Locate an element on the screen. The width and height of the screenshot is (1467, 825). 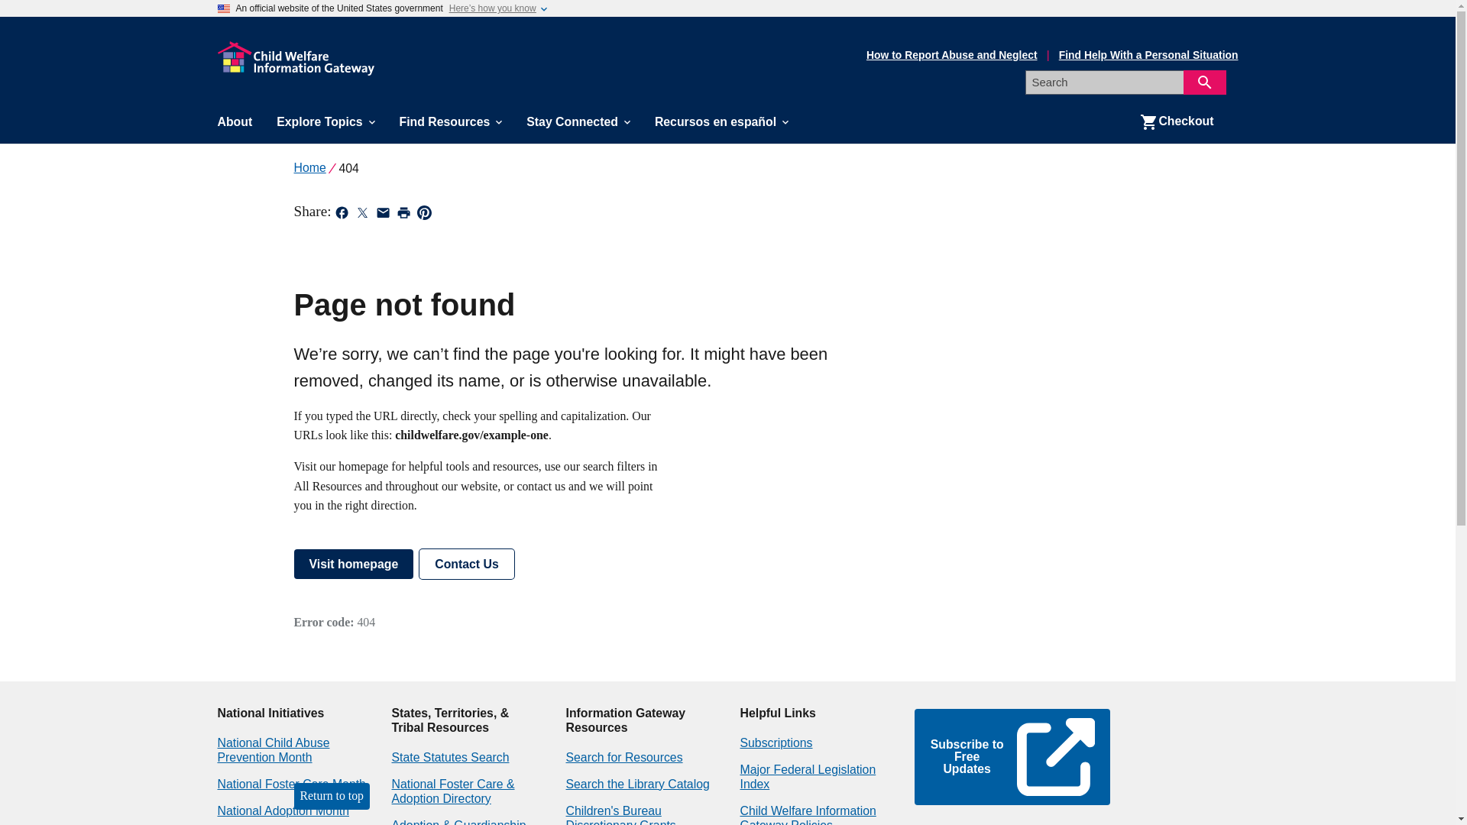
Stay Connected is located at coordinates (578, 121).